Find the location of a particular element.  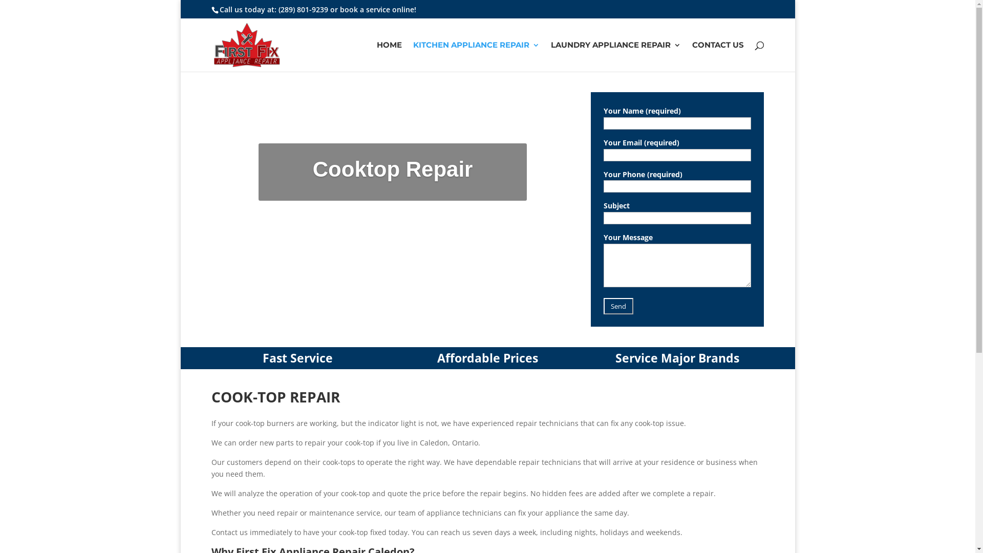

KITCHEN APPLIANCE REPAIR is located at coordinates (476, 56).